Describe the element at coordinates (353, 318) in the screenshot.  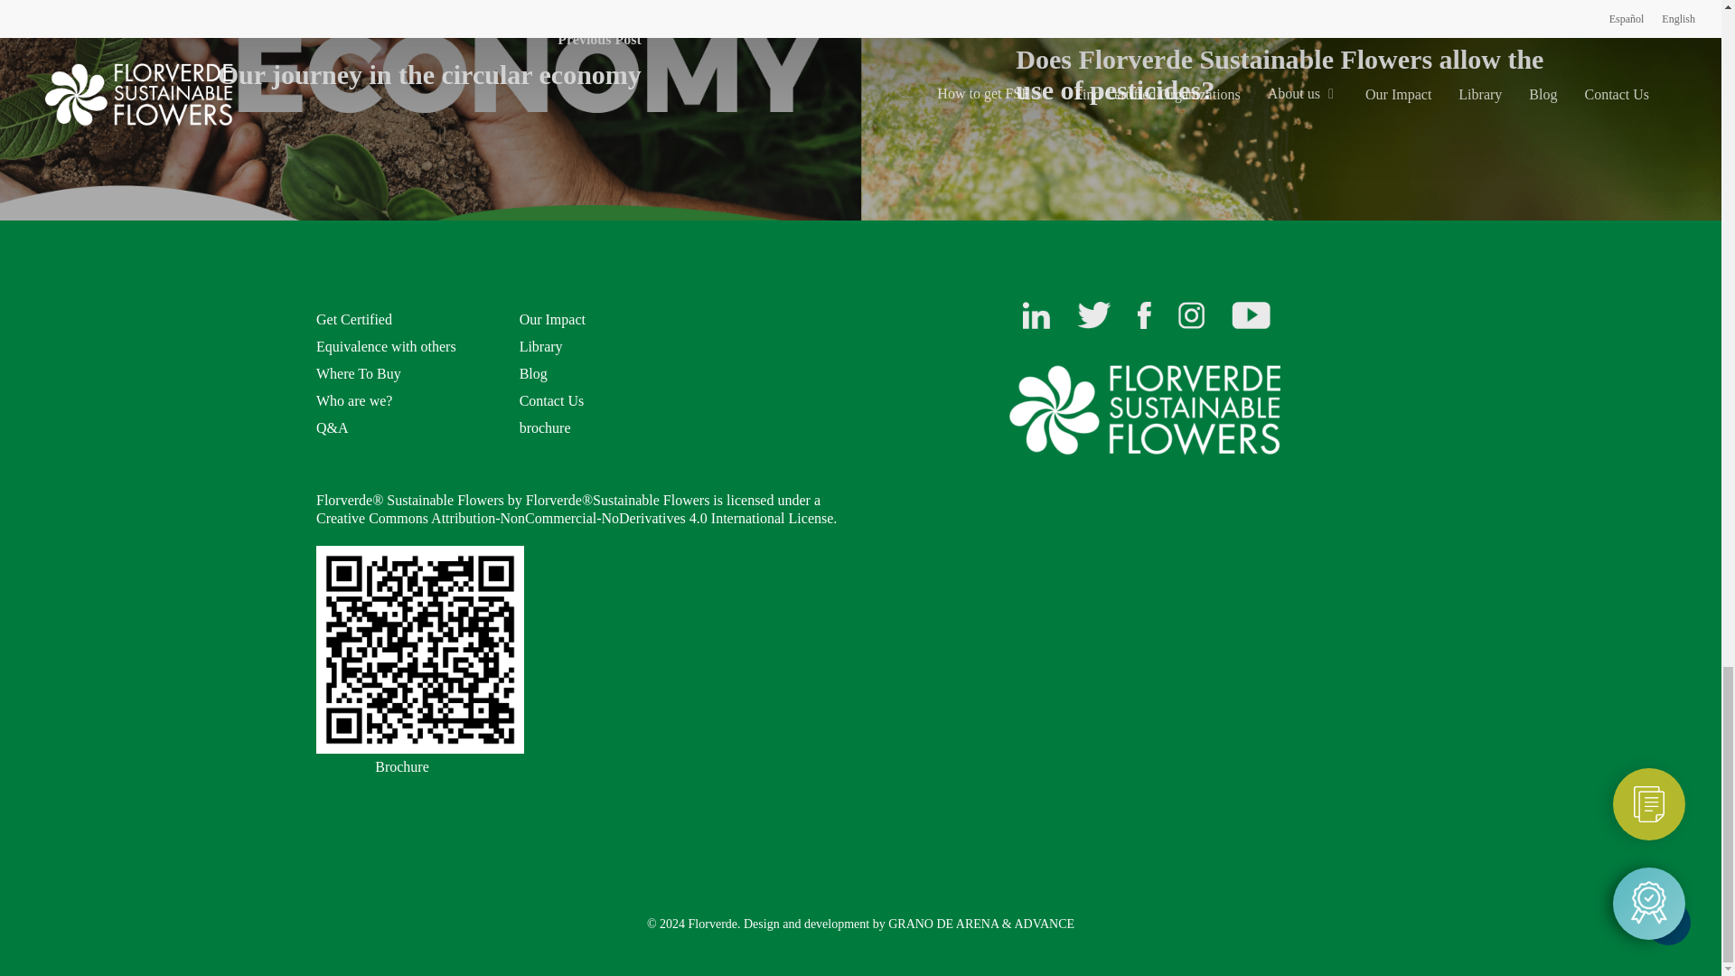
I see `Get Certified` at that location.